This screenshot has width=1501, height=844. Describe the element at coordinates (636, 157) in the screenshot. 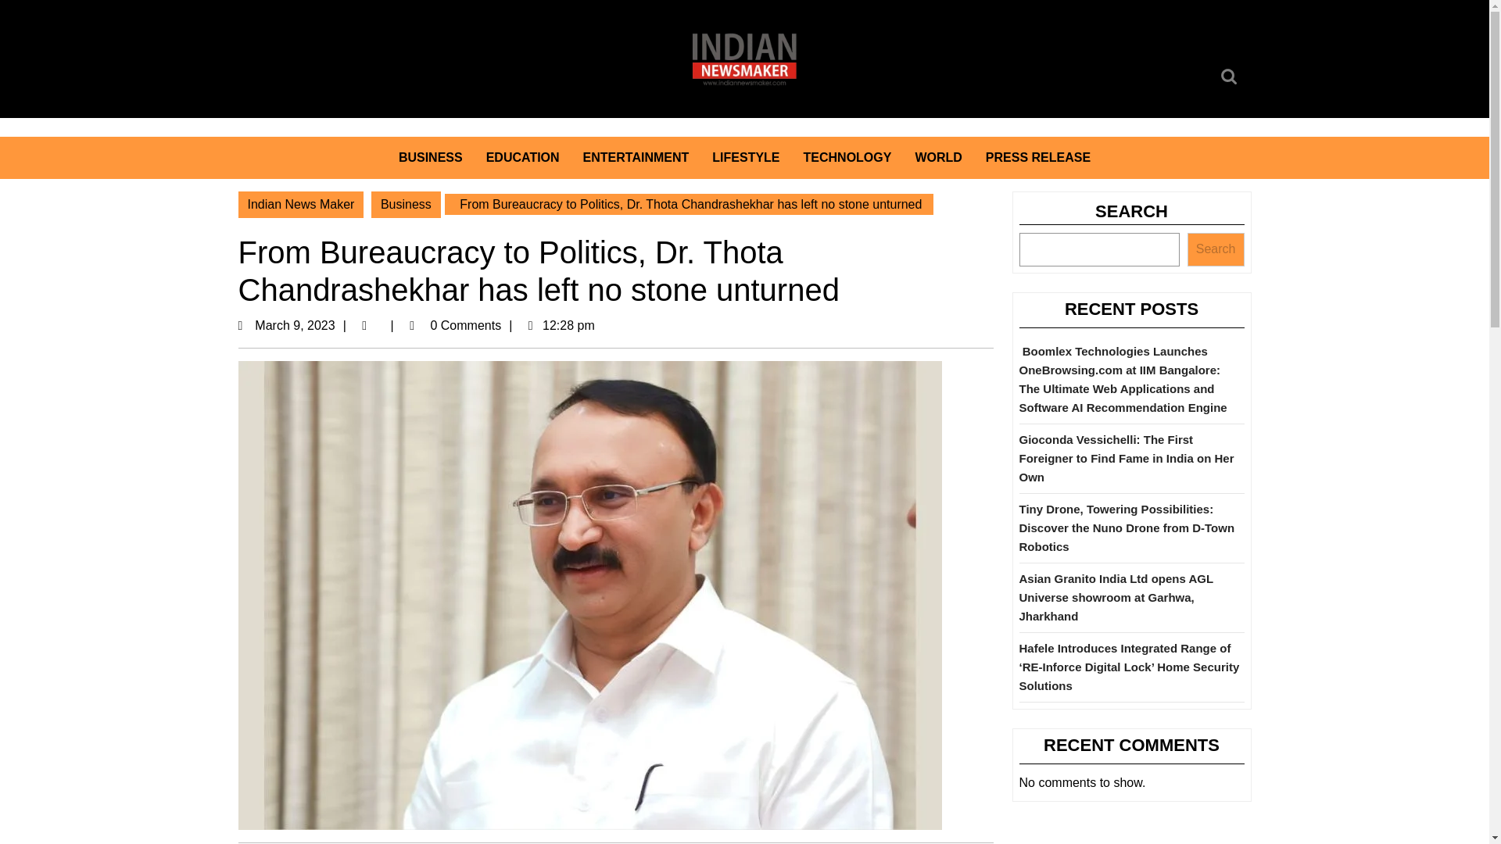

I see `EDUCATION` at that location.